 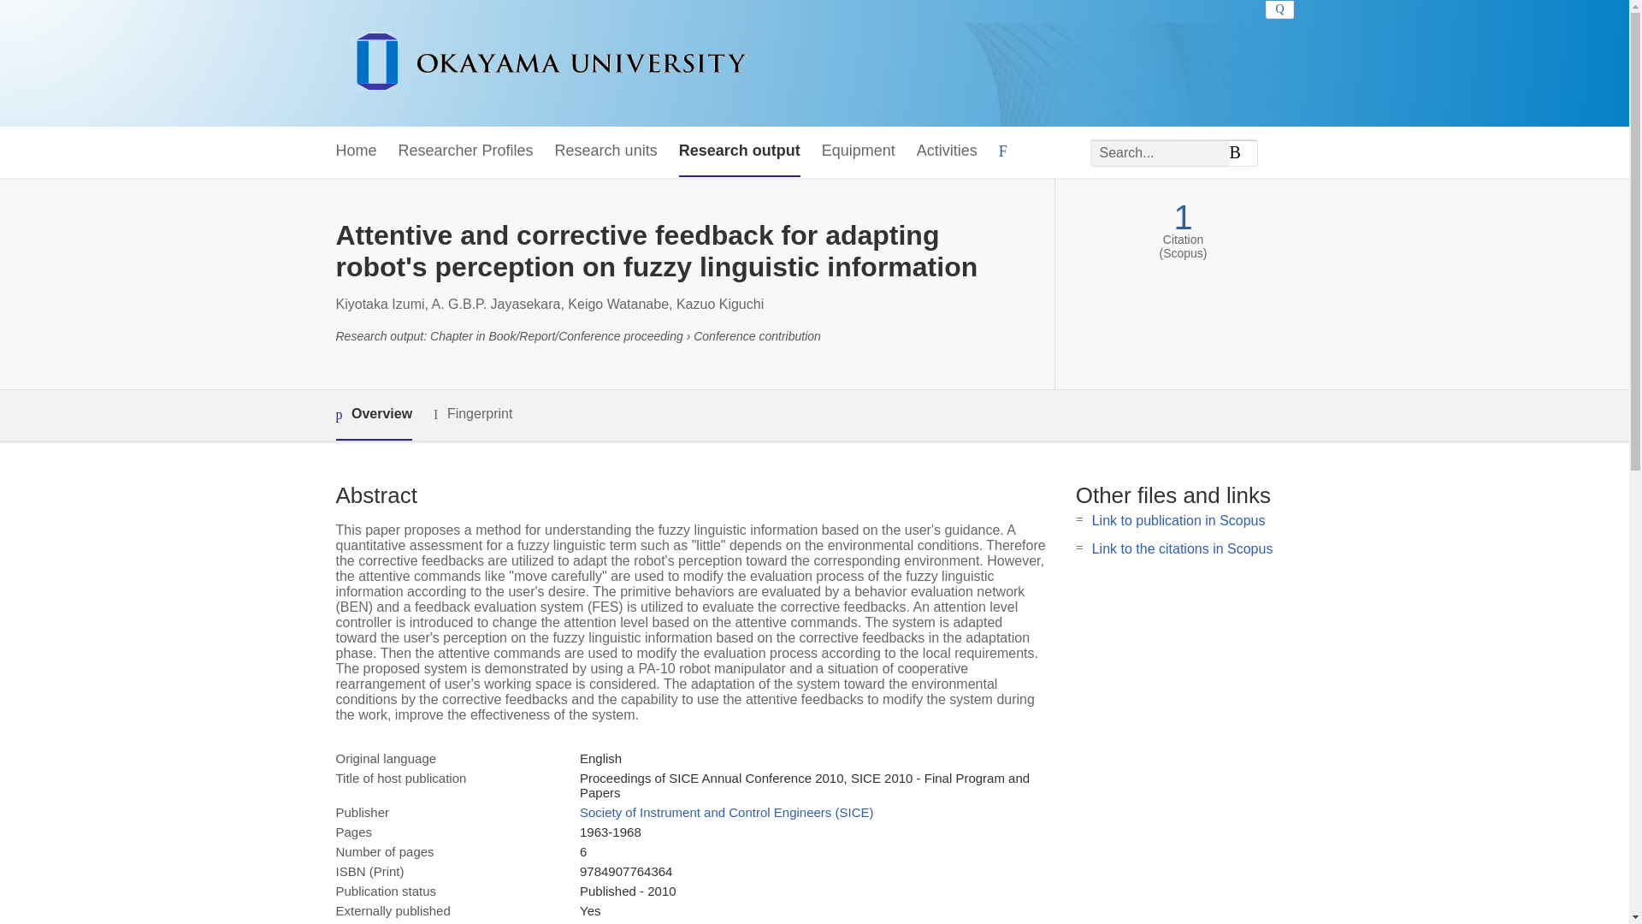 What do you see at coordinates (472, 414) in the screenshot?
I see `Fingerprint` at bounding box center [472, 414].